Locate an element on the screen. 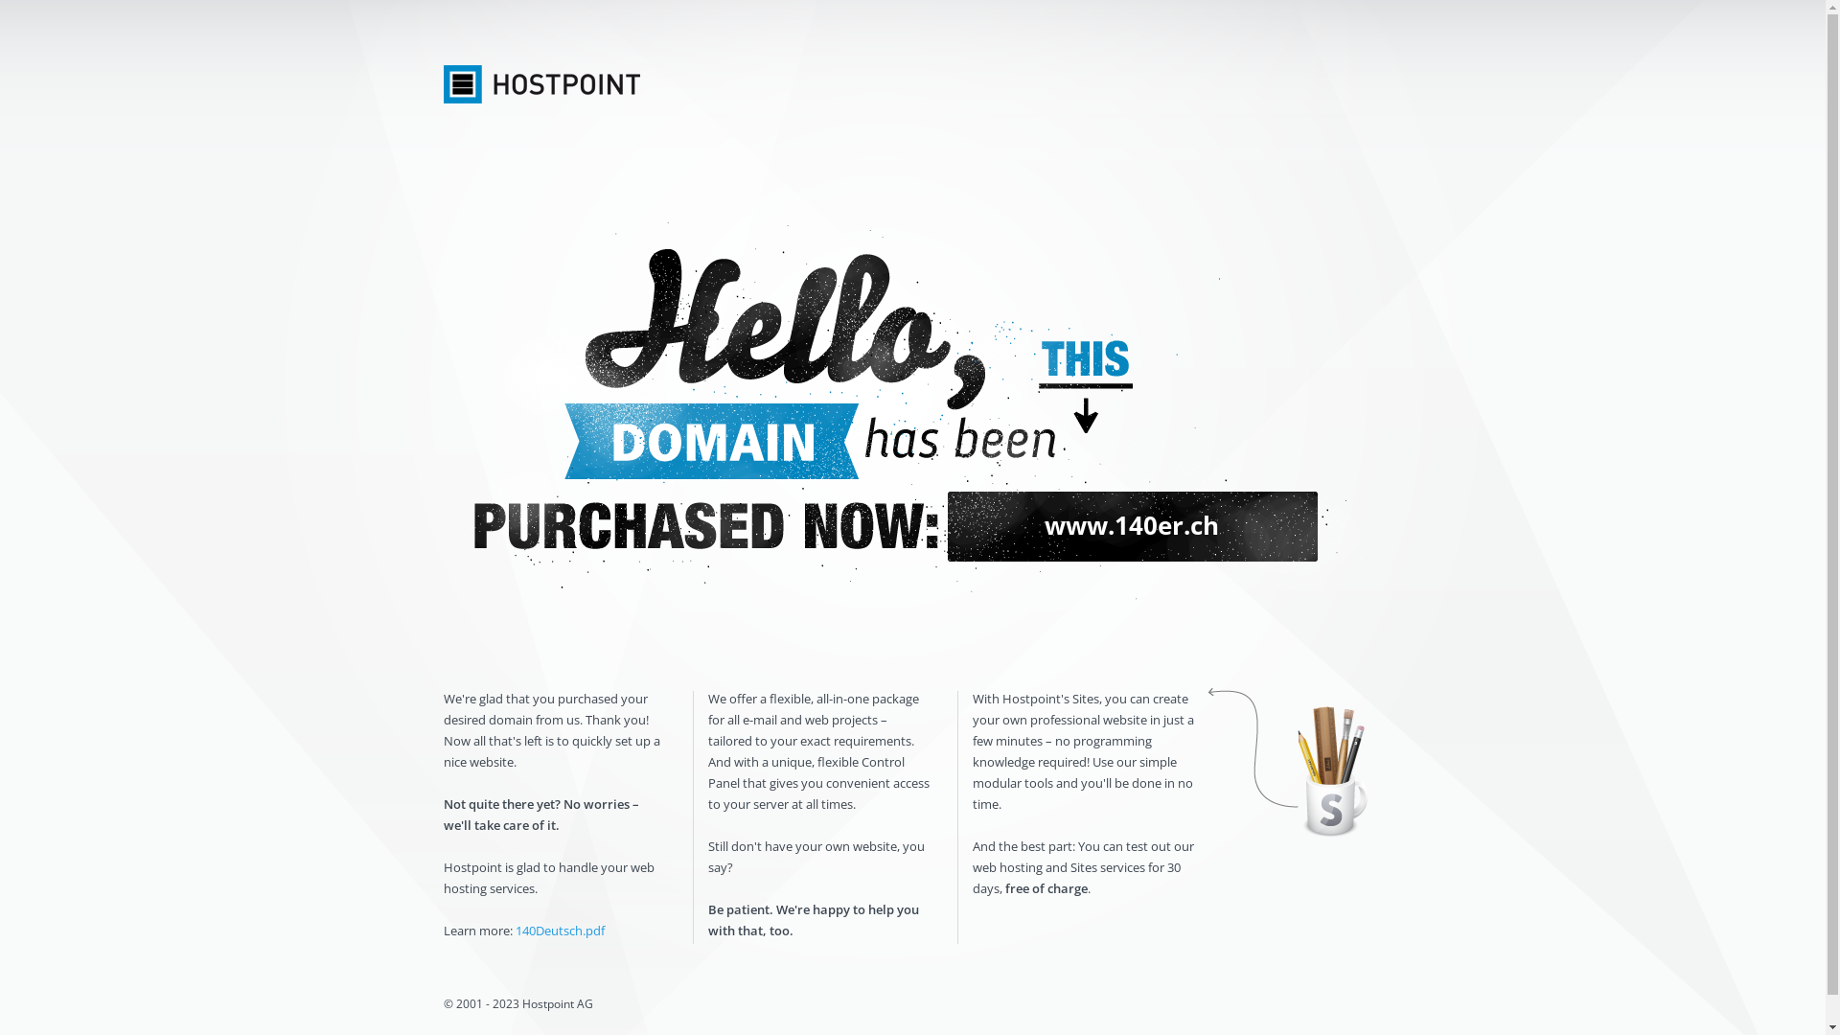 The image size is (1840, 1035). 140Deutsch.pdf is located at coordinates (560, 931).